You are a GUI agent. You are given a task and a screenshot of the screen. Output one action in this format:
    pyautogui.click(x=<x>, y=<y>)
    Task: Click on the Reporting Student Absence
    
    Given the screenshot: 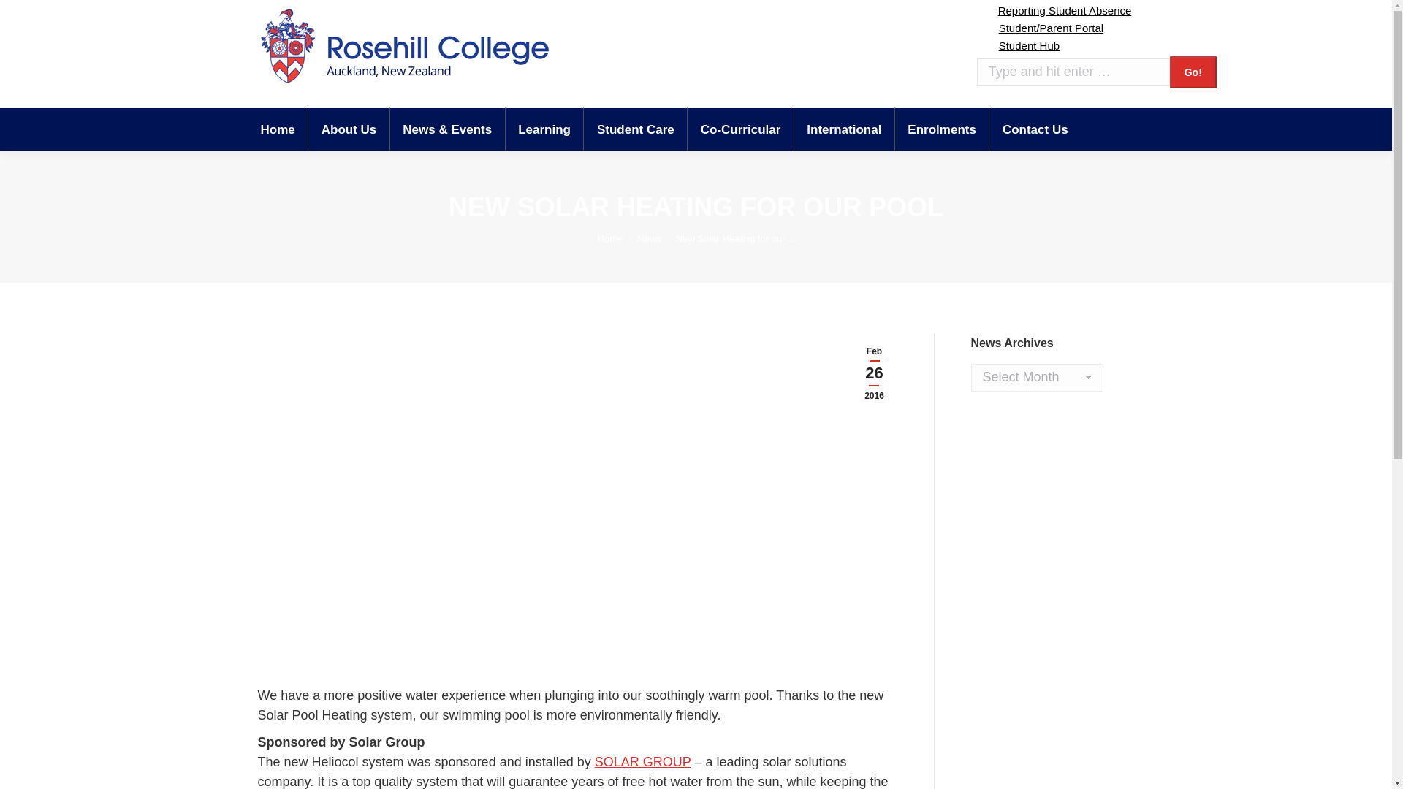 What is the action you would take?
    pyautogui.click(x=1054, y=10)
    